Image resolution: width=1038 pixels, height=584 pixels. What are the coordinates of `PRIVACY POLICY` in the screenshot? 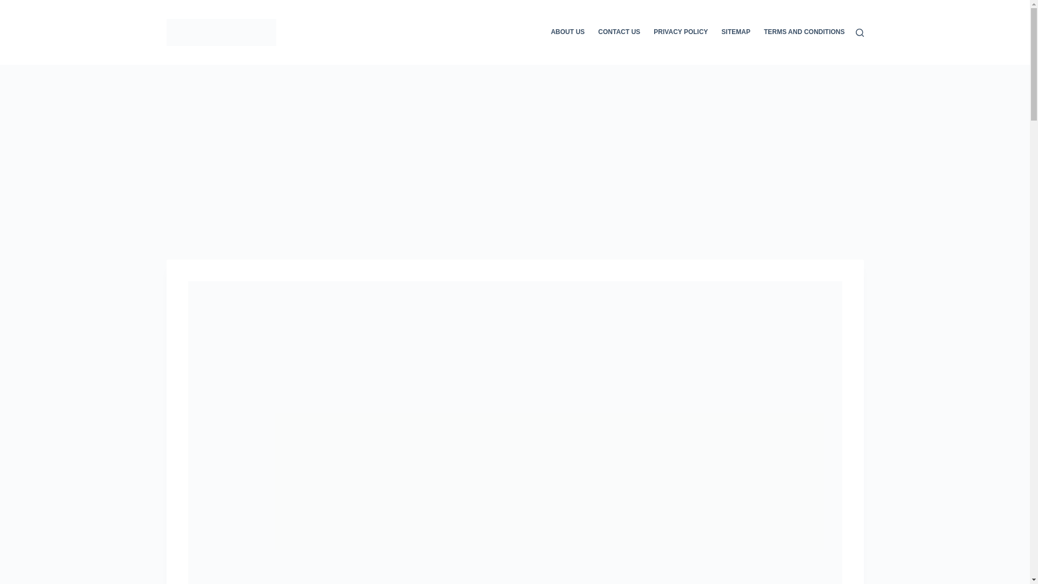 It's located at (681, 32).